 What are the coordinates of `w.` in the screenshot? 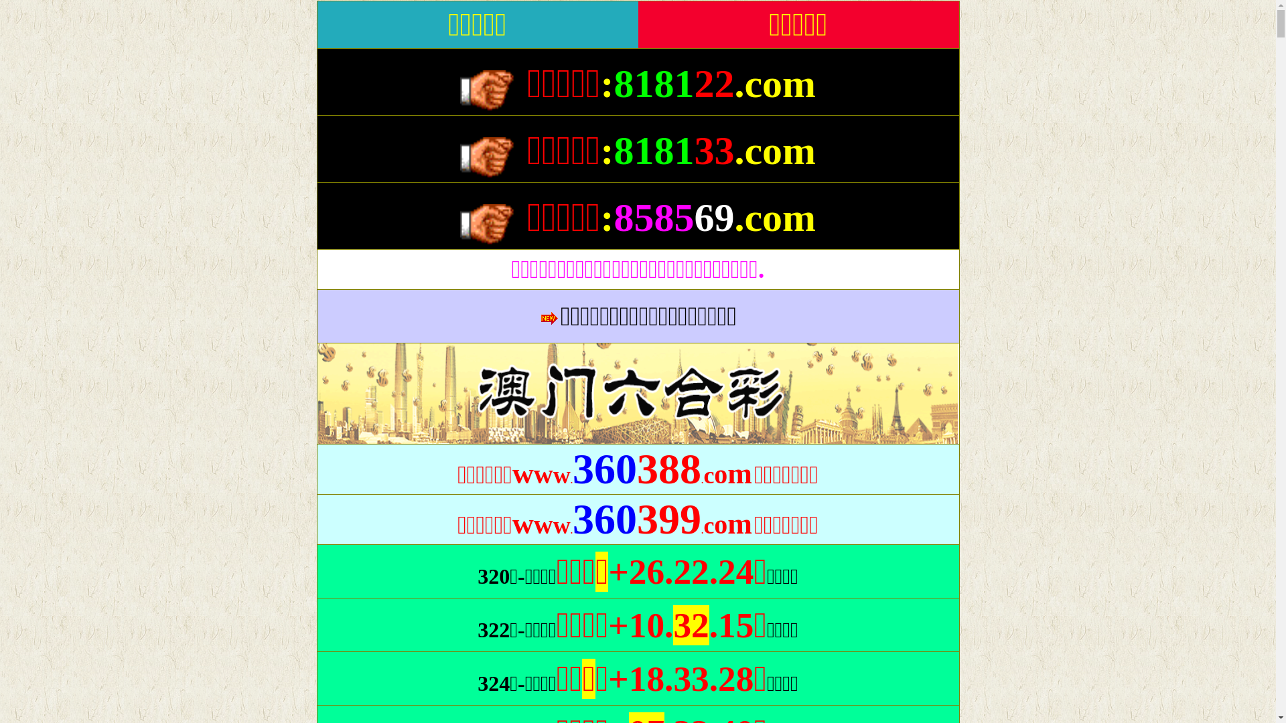 It's located at (563, 475).